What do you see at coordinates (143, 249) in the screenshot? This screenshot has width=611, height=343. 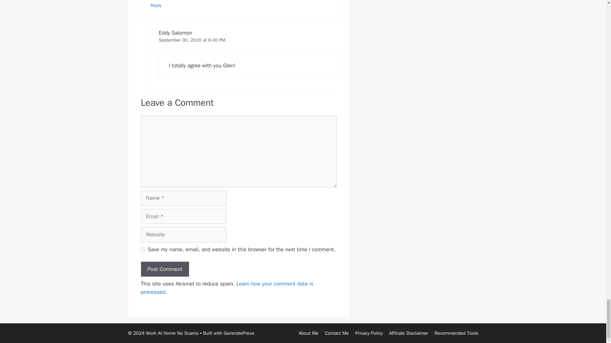 I see `yes` at bounding box center [143, 249].